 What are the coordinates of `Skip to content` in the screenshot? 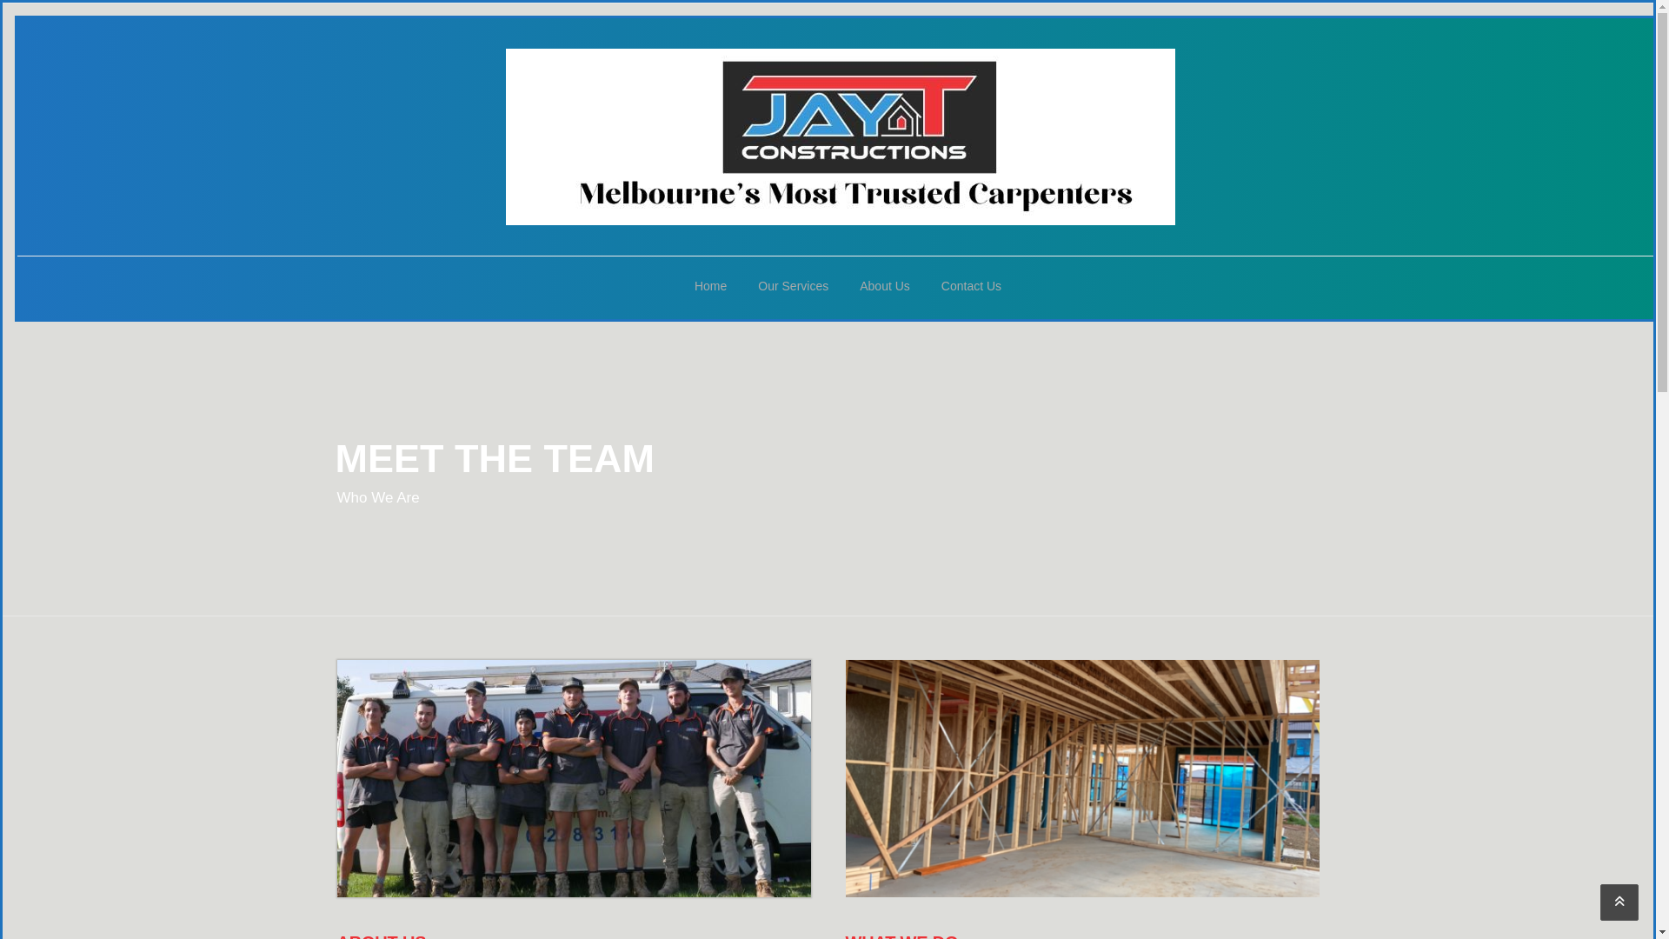 It's located at (2, 2).